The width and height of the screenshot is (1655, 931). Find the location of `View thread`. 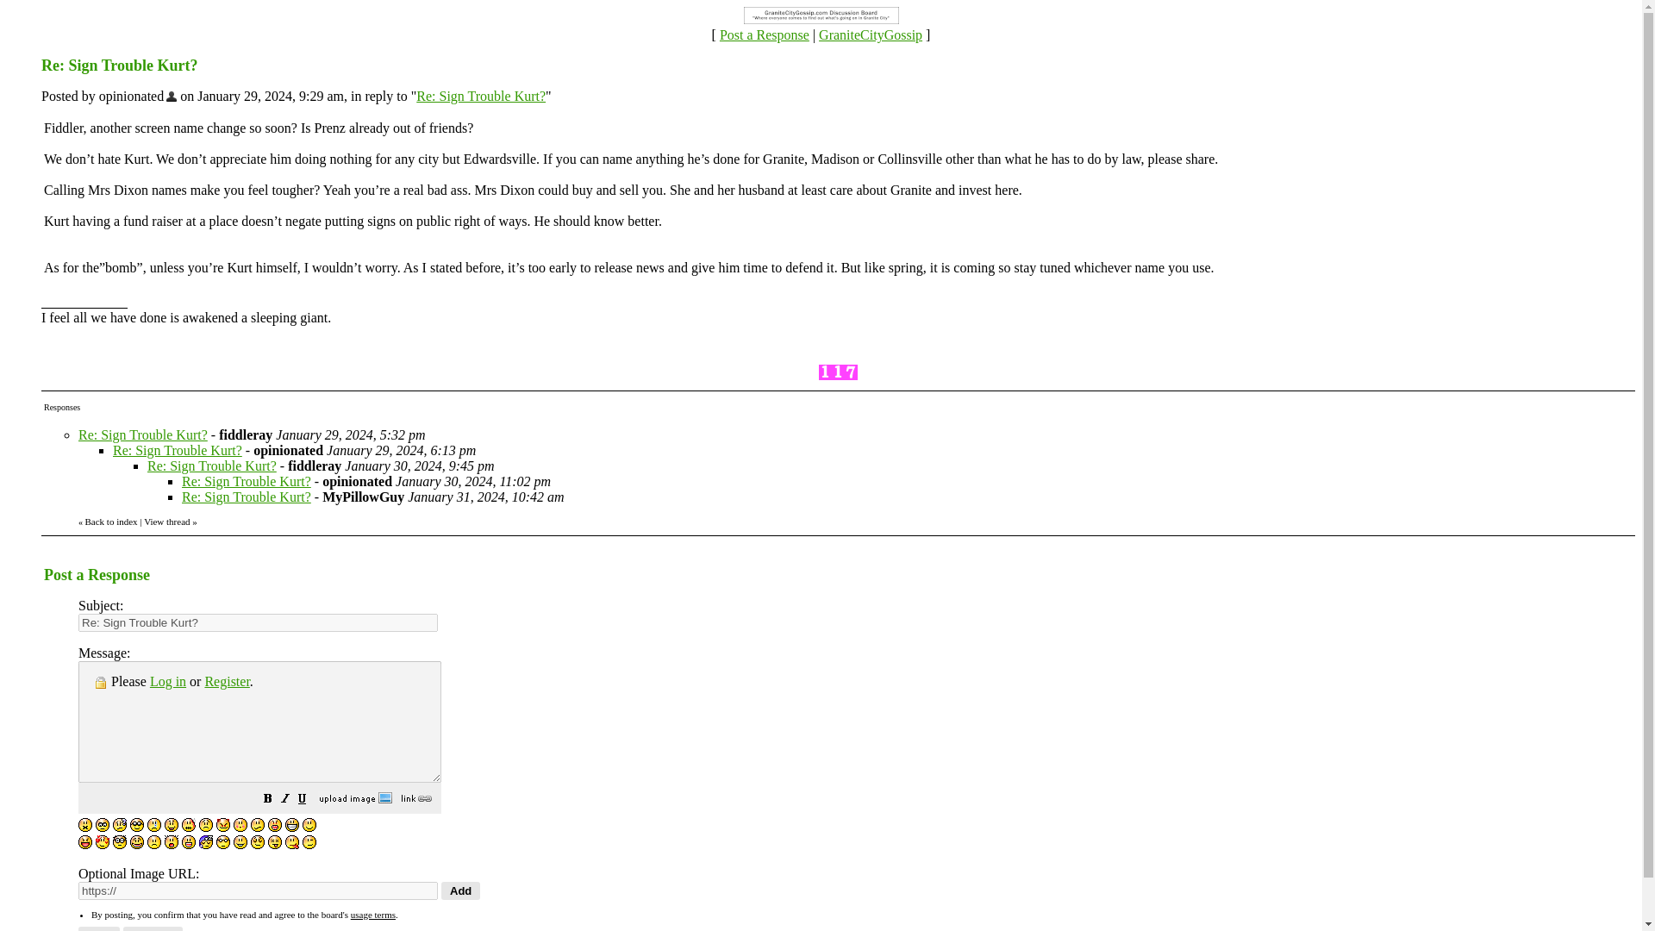

View thread is located at coordinates (167, 522).